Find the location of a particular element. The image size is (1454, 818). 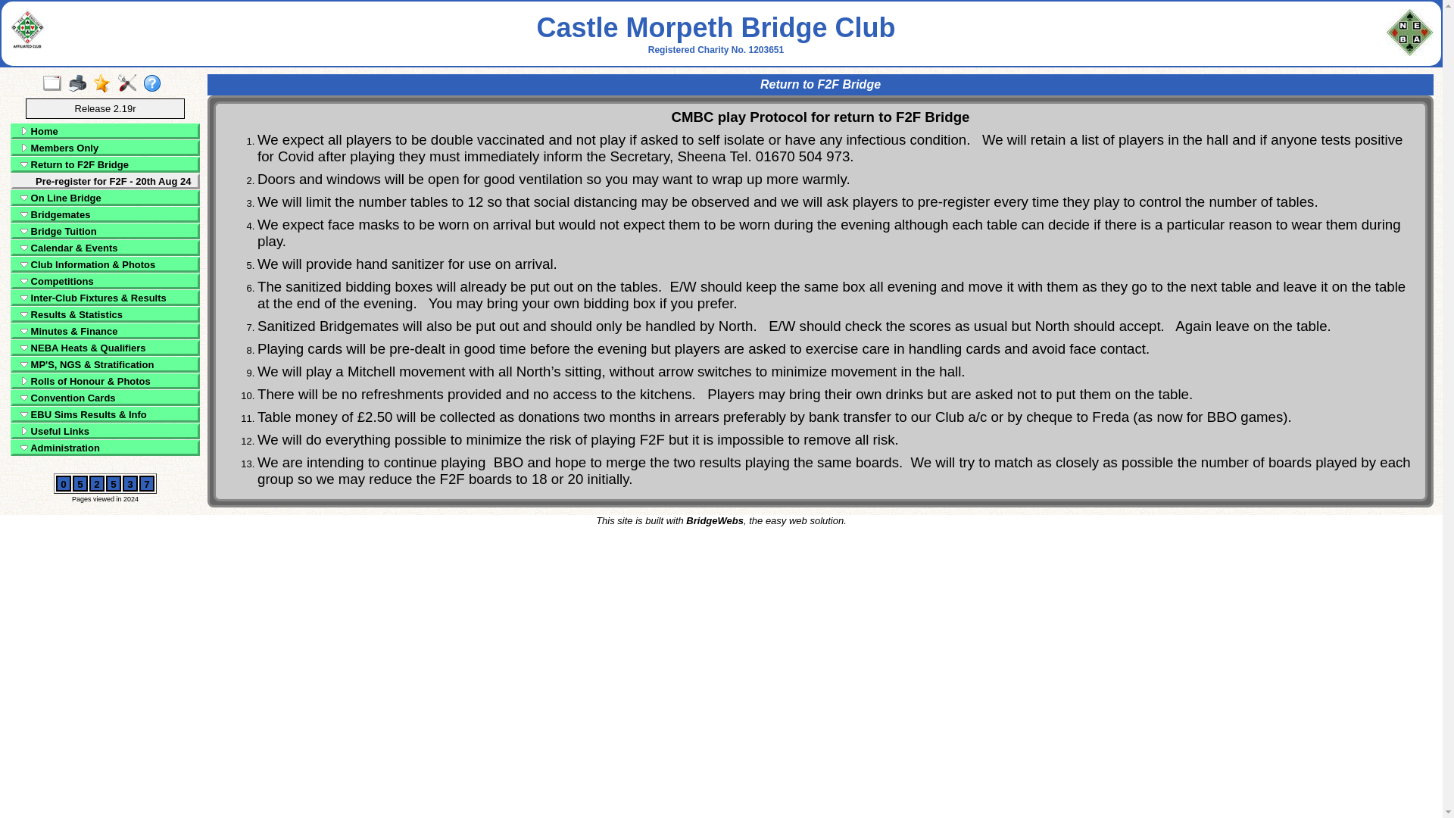

Help is located at coordinates (154, 84).